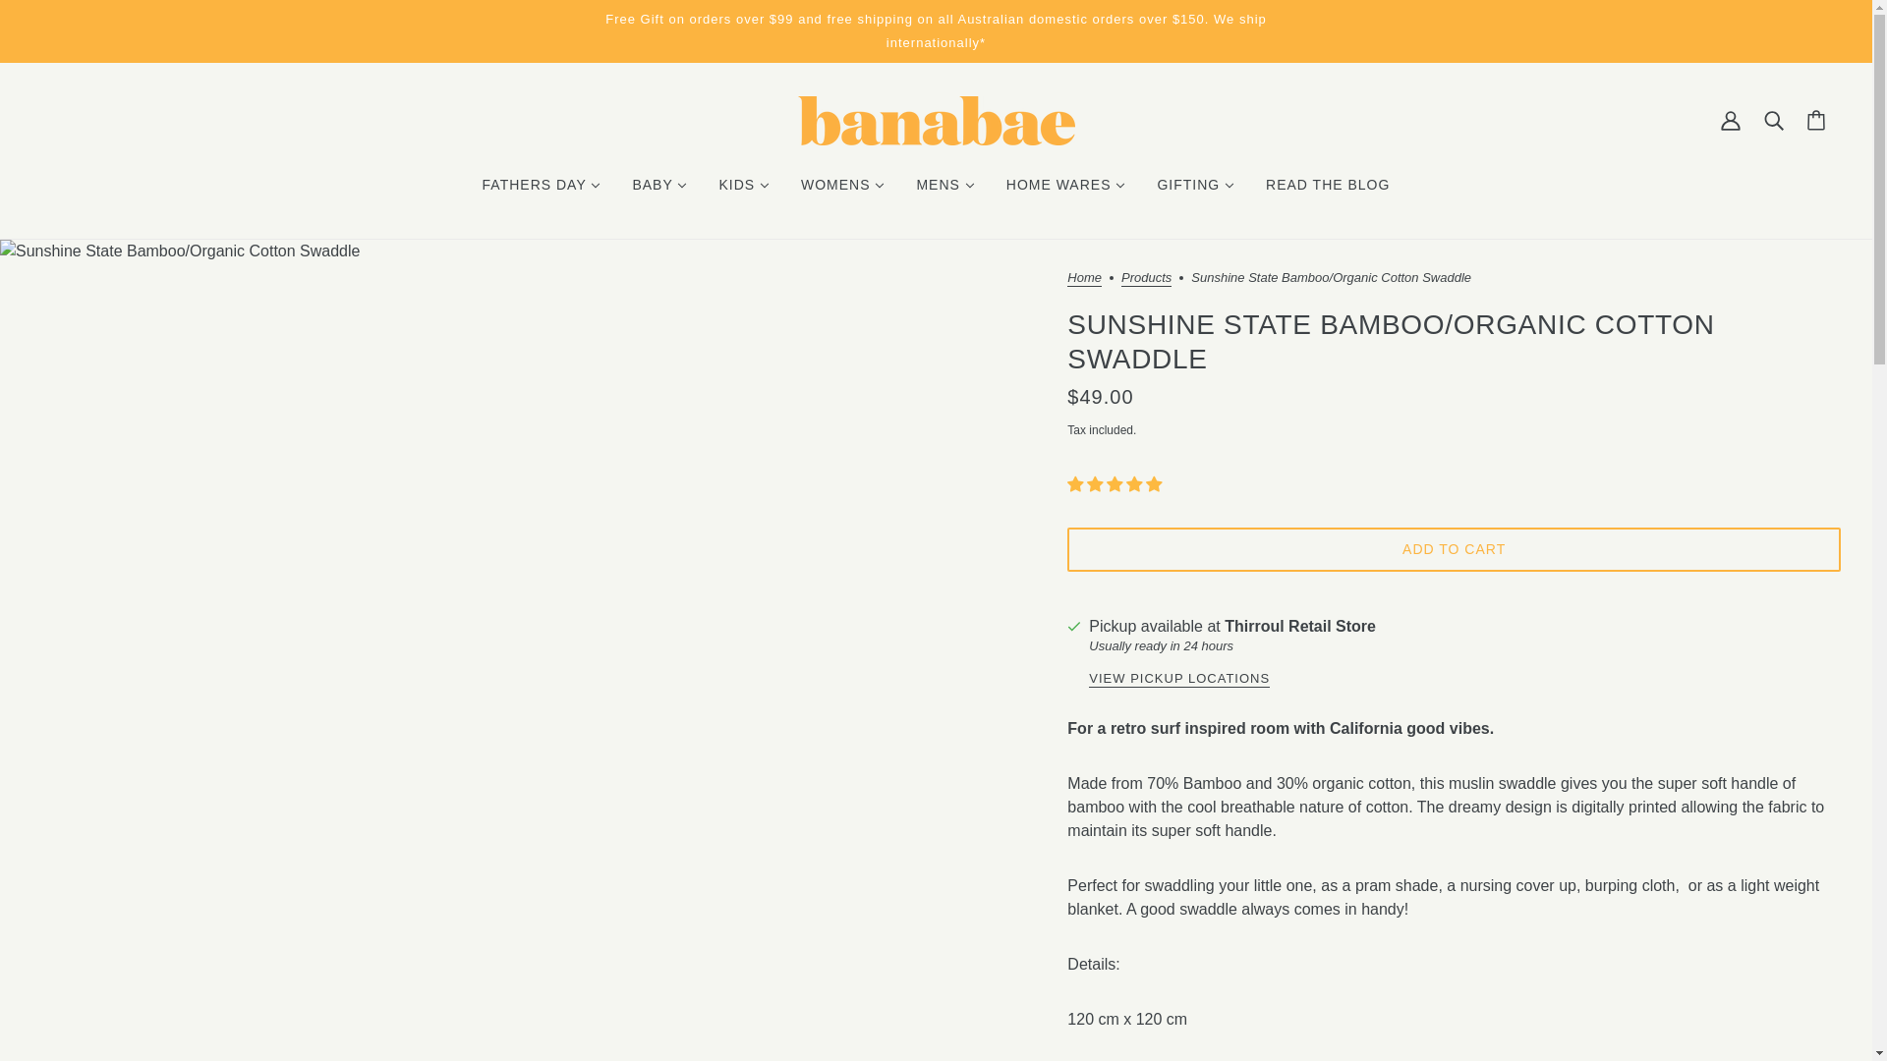  What do you see at coordinates (658, 185) in the screenshot?
I see `BABY ` at bounding box center [658, 185].